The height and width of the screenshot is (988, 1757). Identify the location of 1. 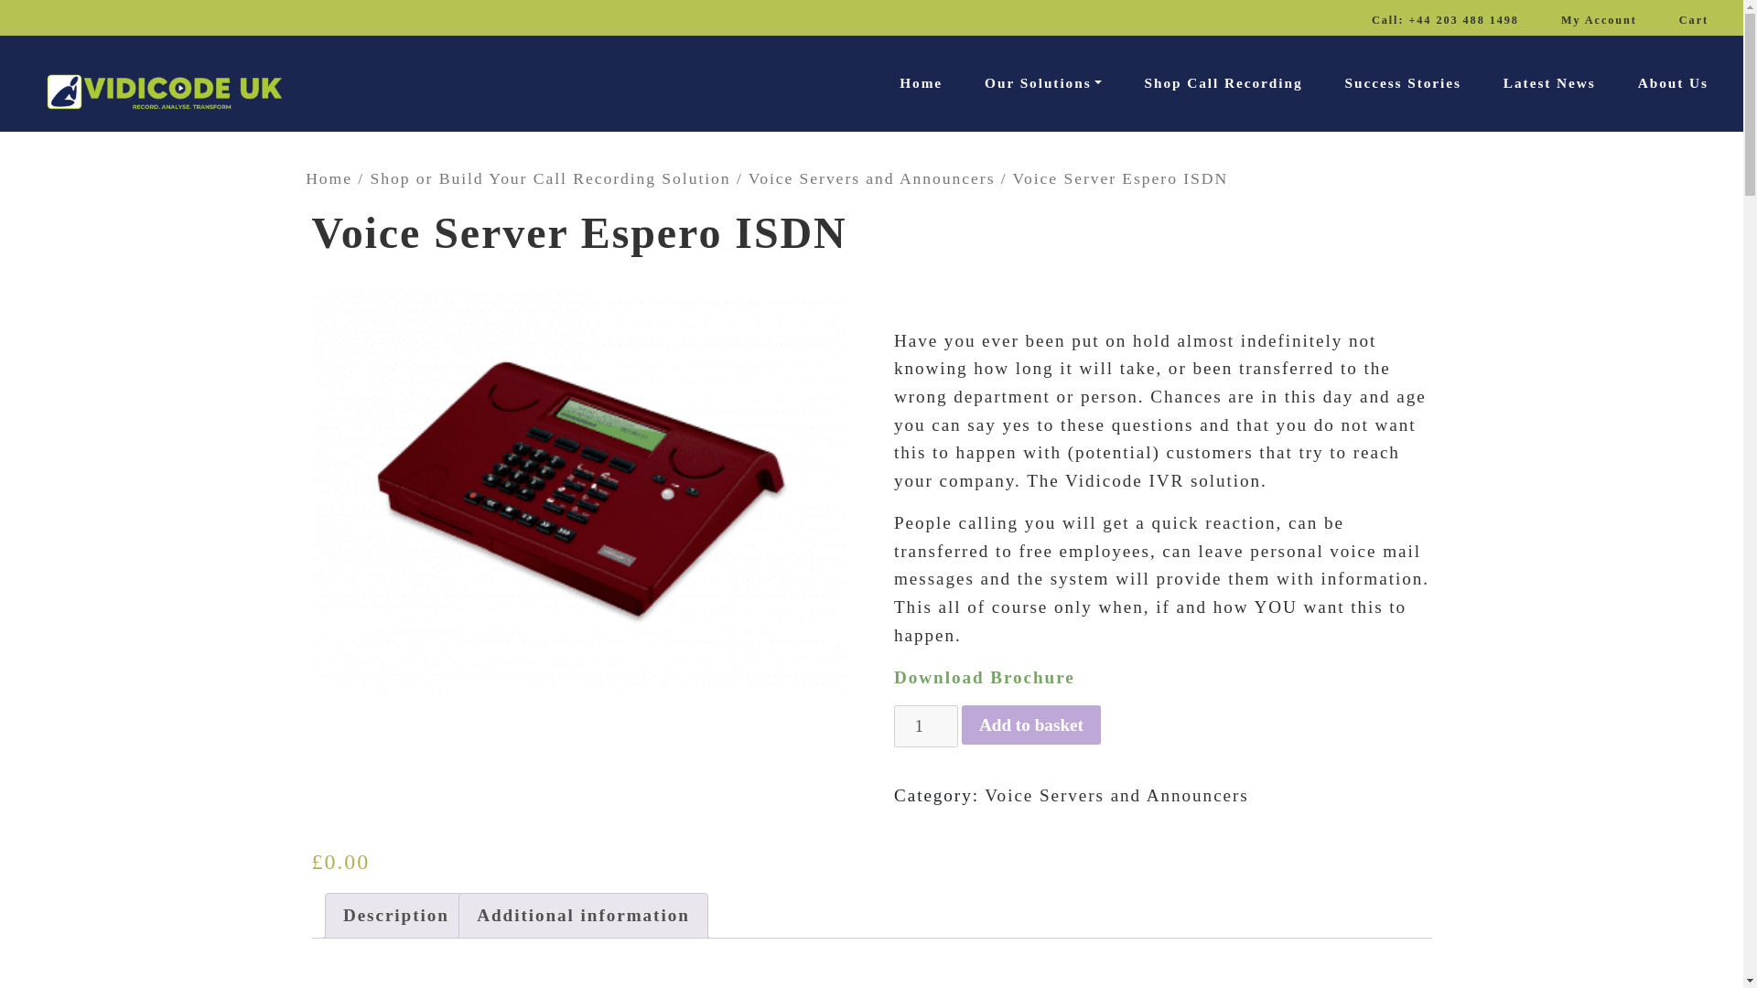
(926, 726).